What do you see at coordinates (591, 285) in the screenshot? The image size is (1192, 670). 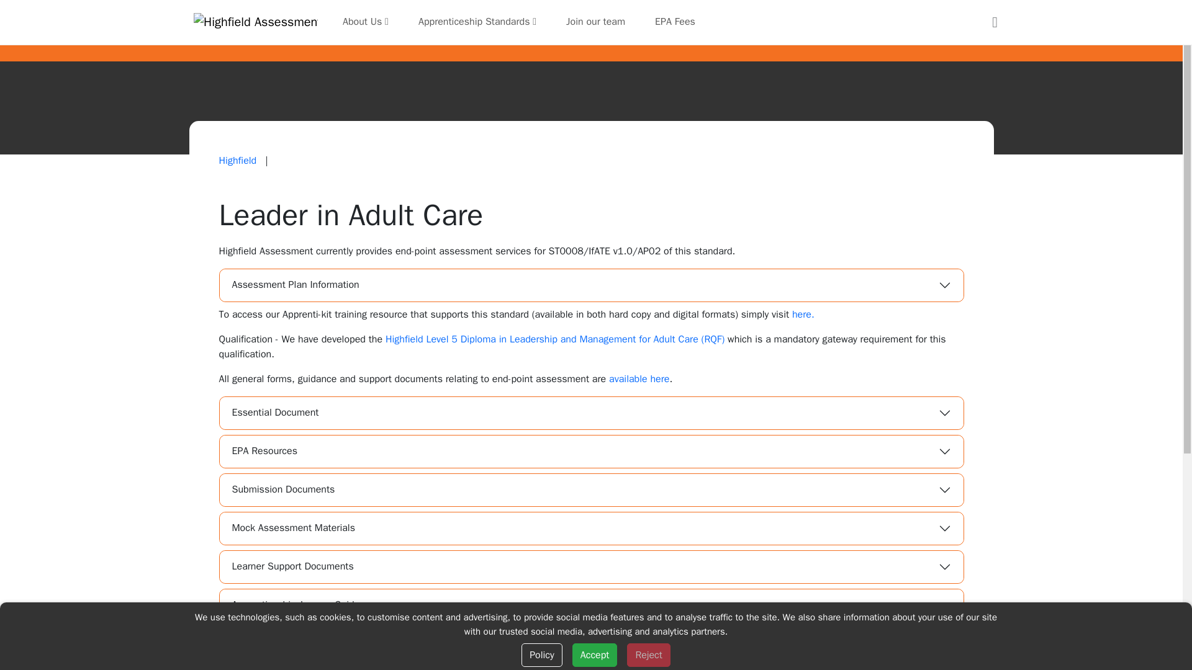 I see `Assessment Plan Information` at bounding box center [591, 285].